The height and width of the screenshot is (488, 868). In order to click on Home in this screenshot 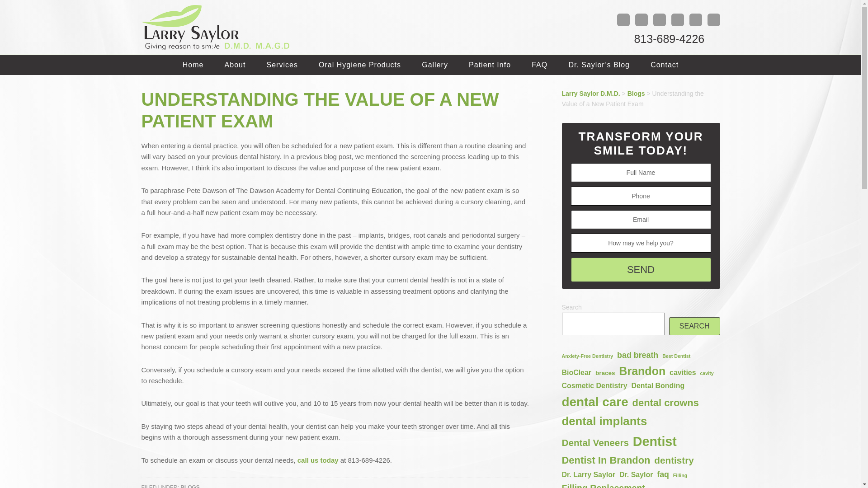, I will do `click(193, 65)`.